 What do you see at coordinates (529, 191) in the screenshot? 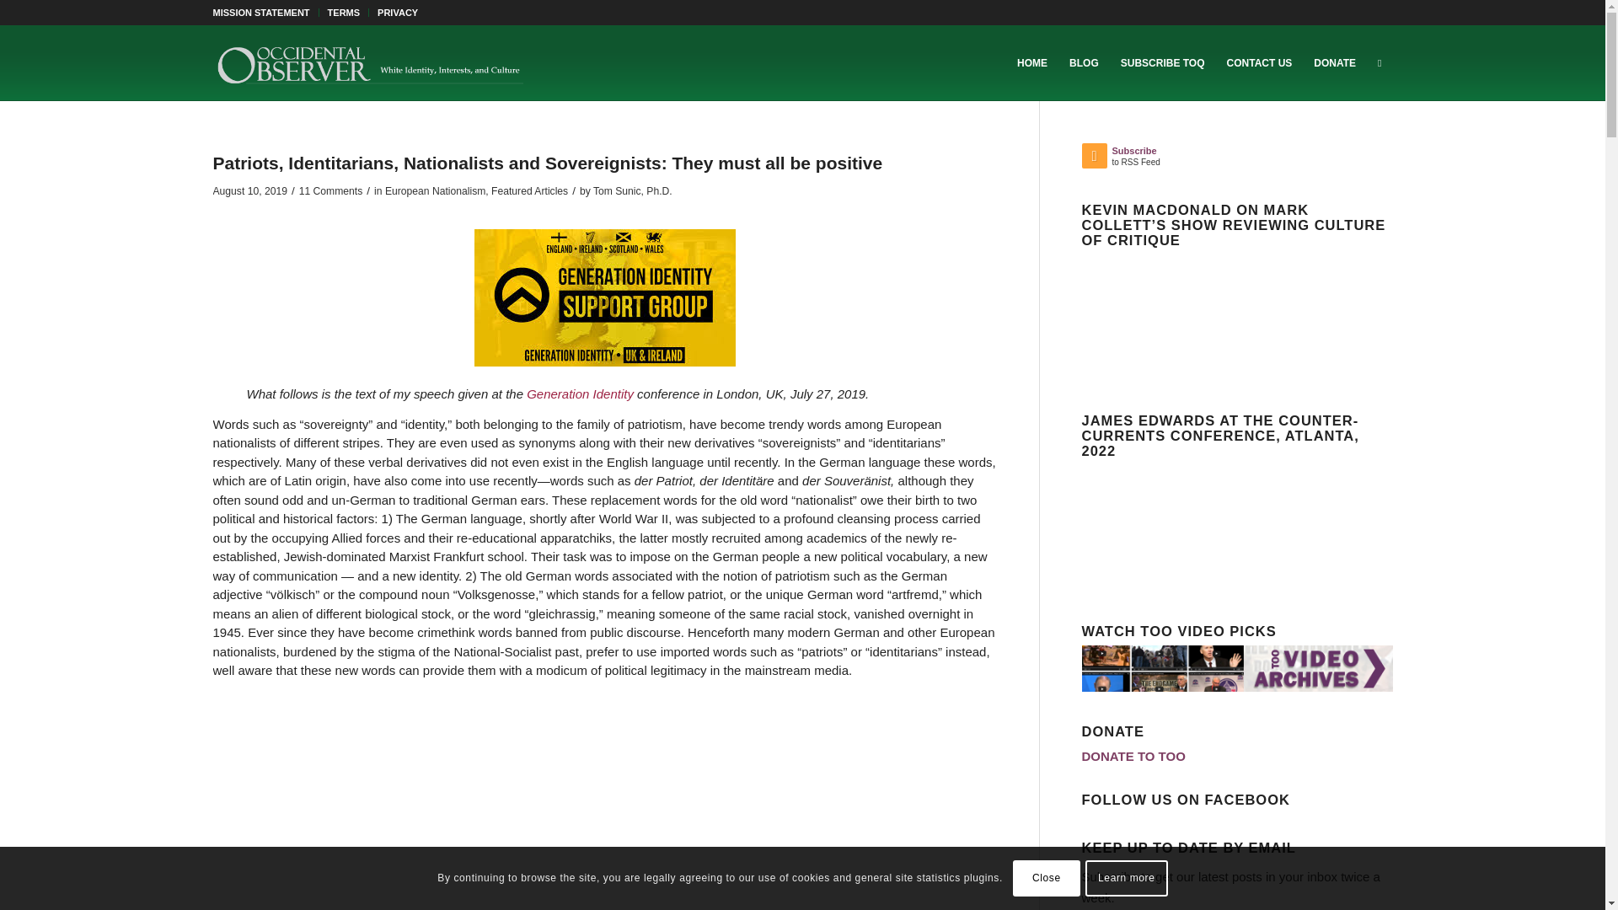
I see `Featured Articles` at bounding box center [529, 191].